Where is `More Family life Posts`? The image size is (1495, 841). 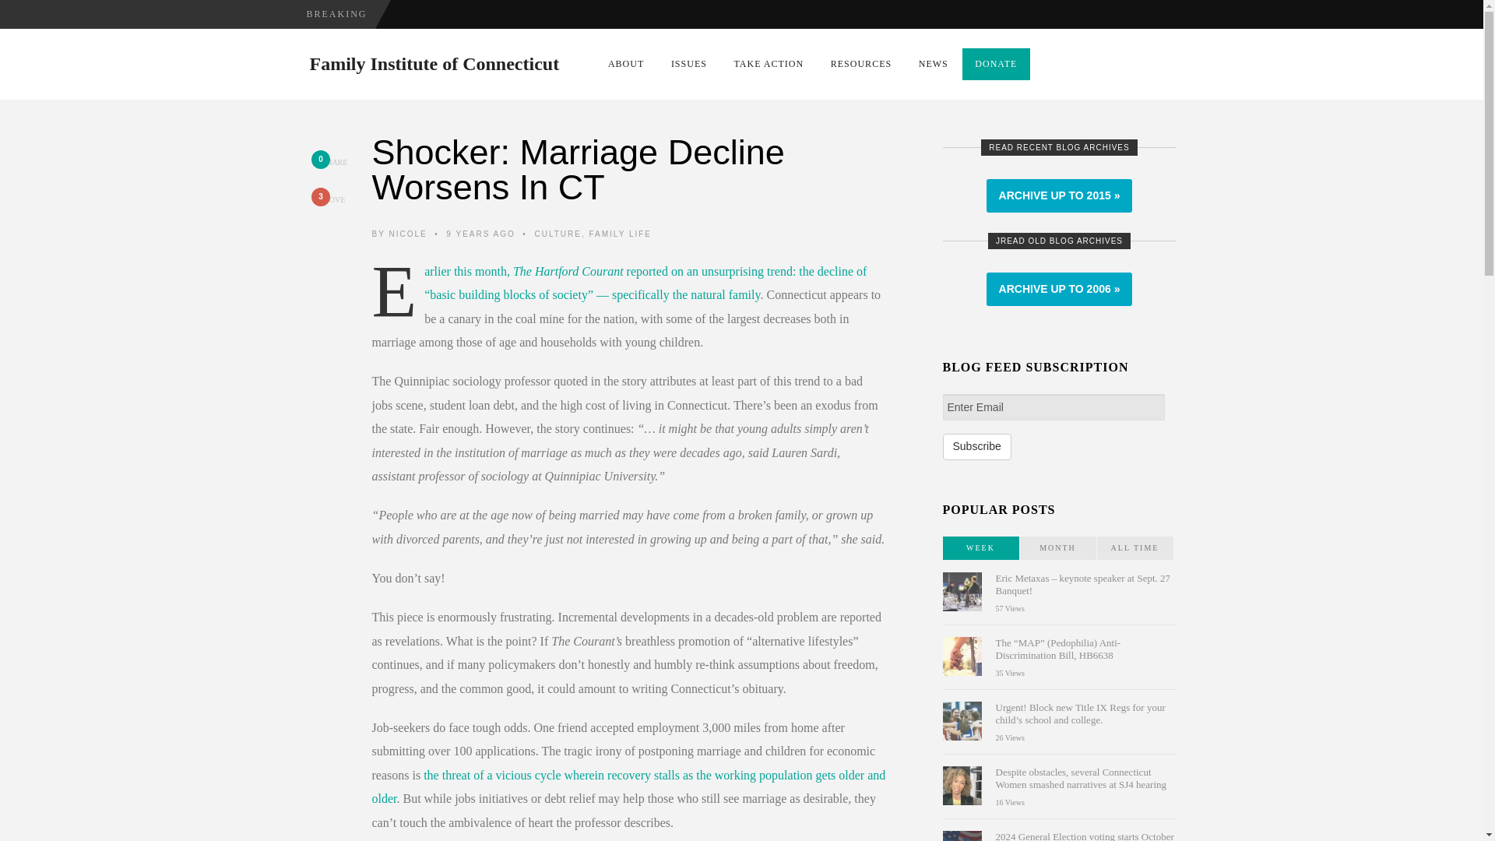 More Family life Posts is located at coordinates (620, 234).